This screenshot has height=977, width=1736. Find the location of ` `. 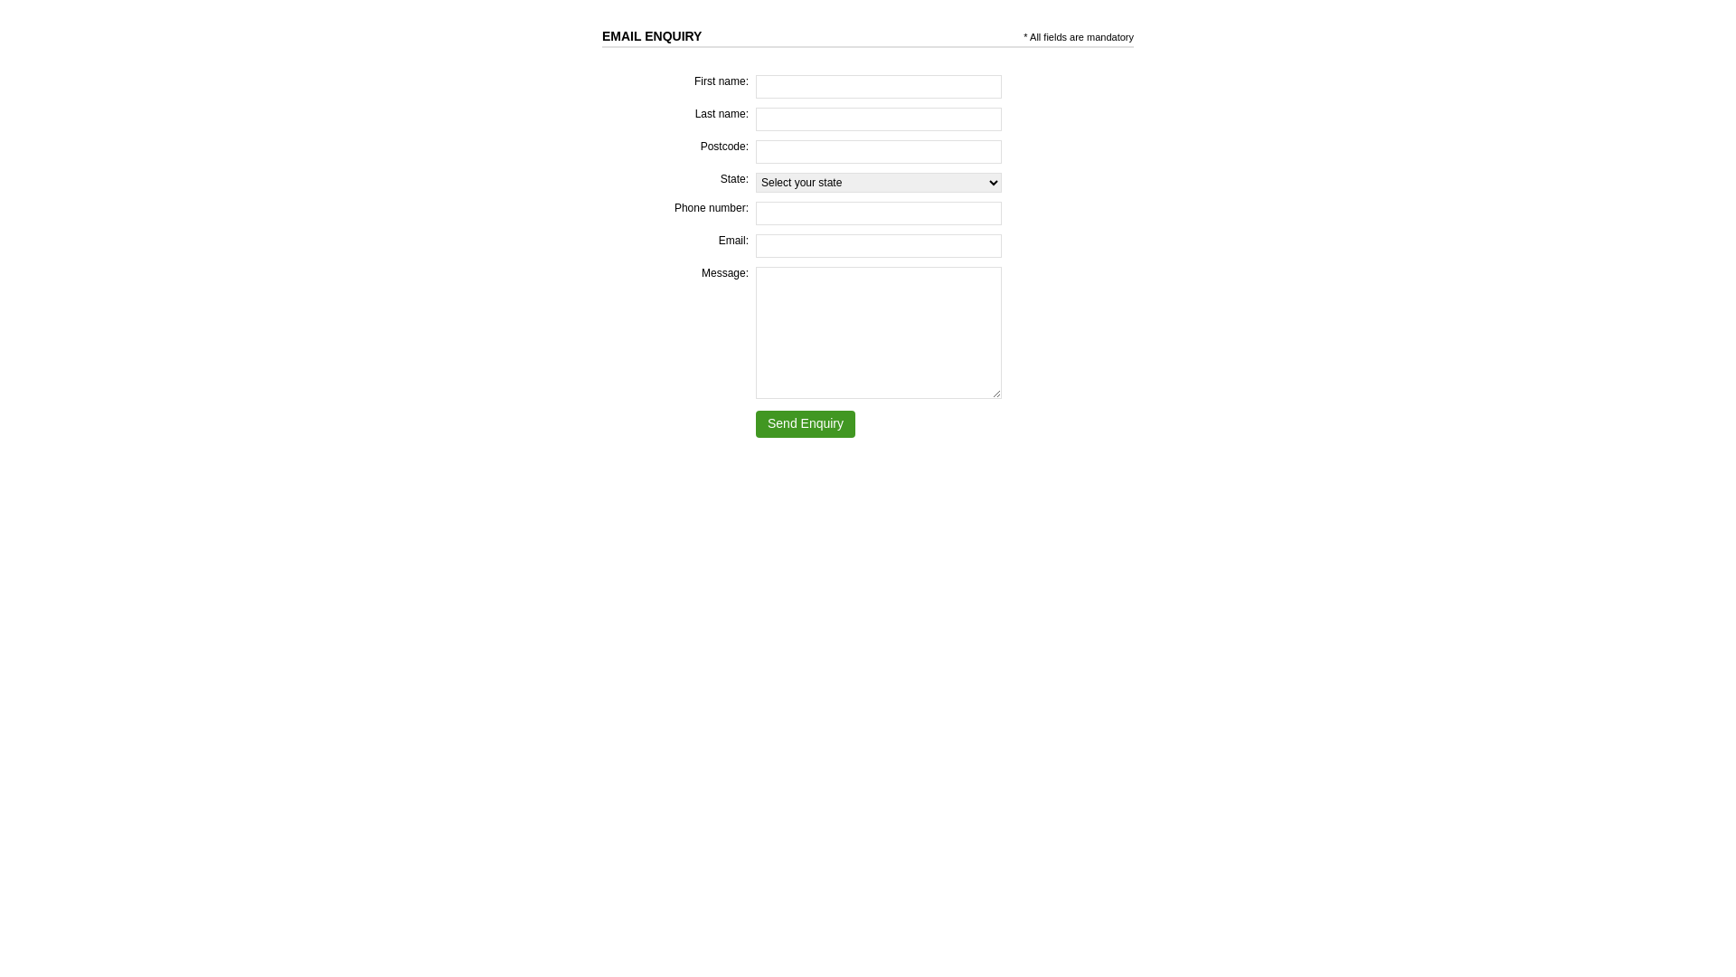

  is located at coordinates (703, 36).